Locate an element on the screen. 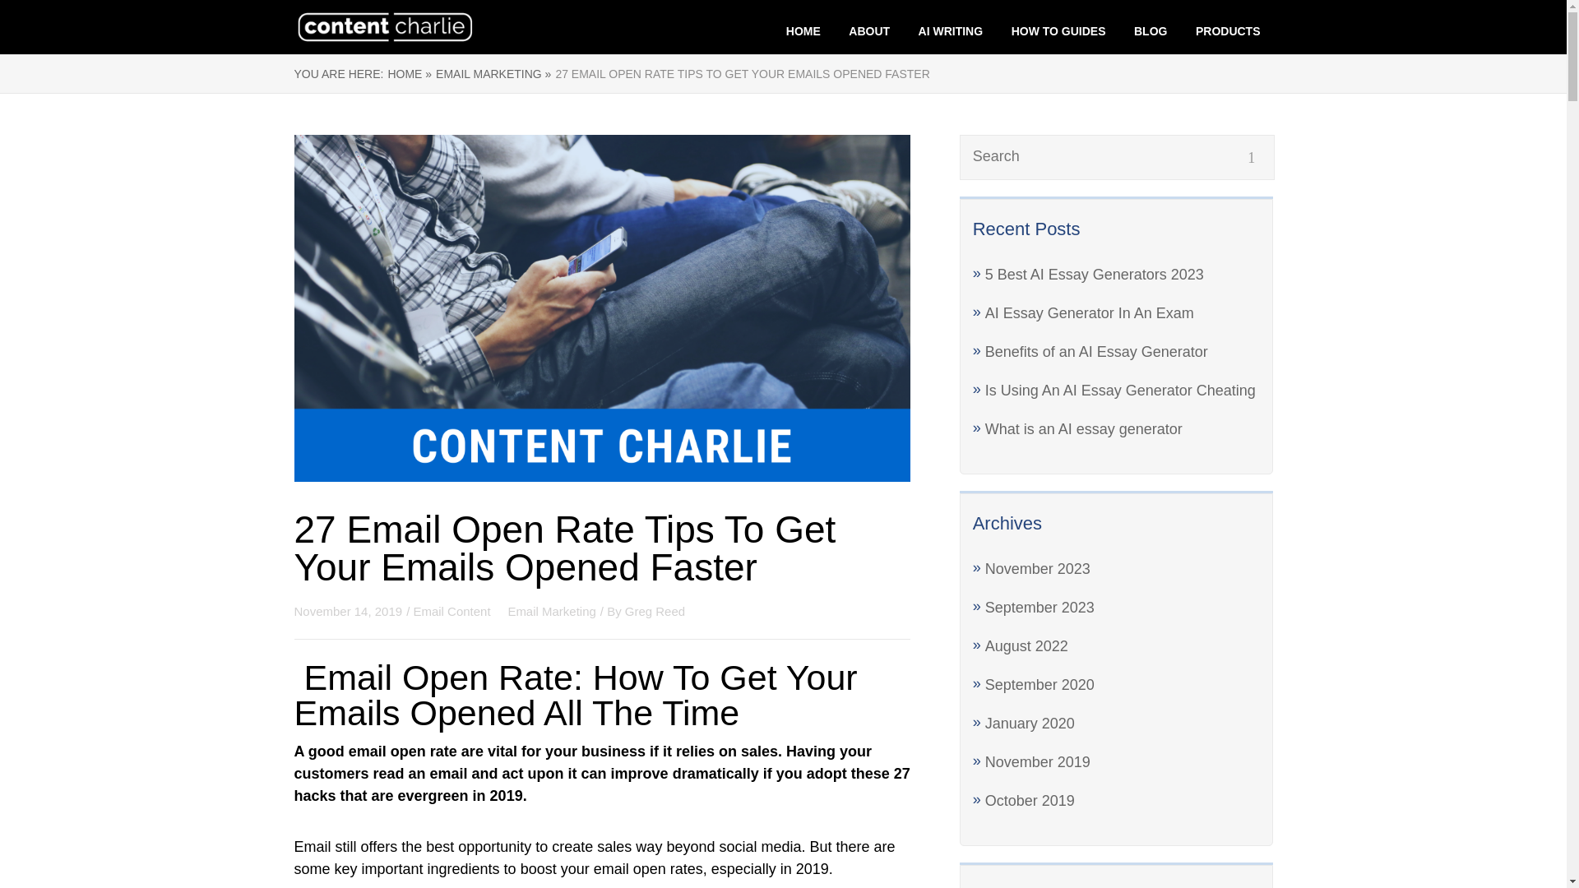  August 2022 is located at coordinates (1026, 646).